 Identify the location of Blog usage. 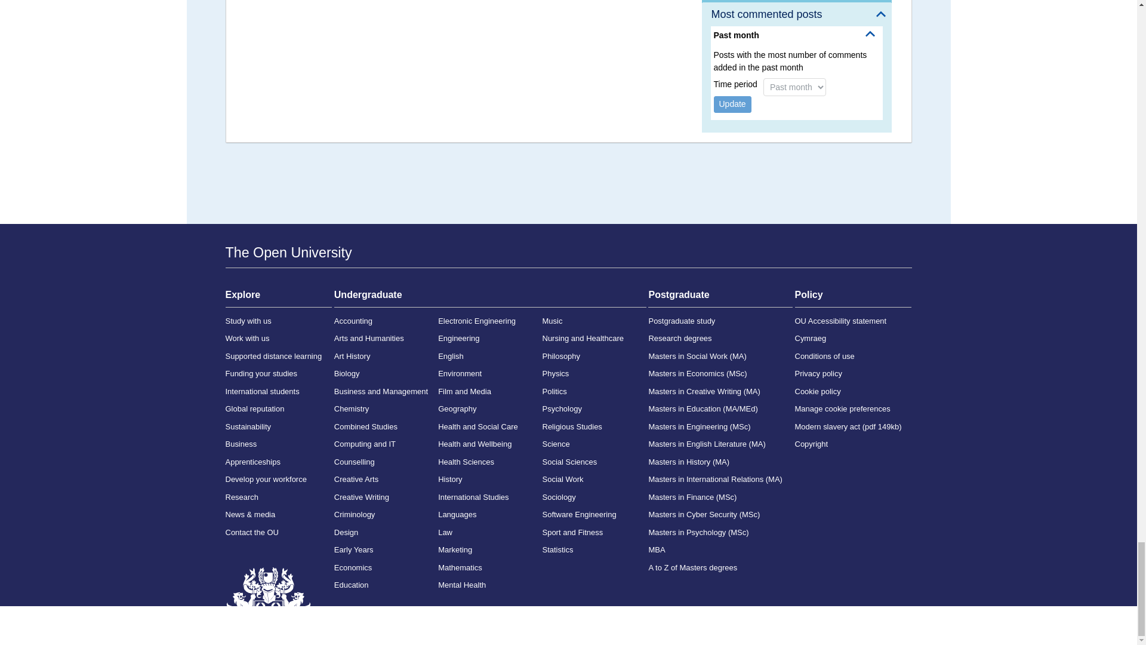
(796, 1).